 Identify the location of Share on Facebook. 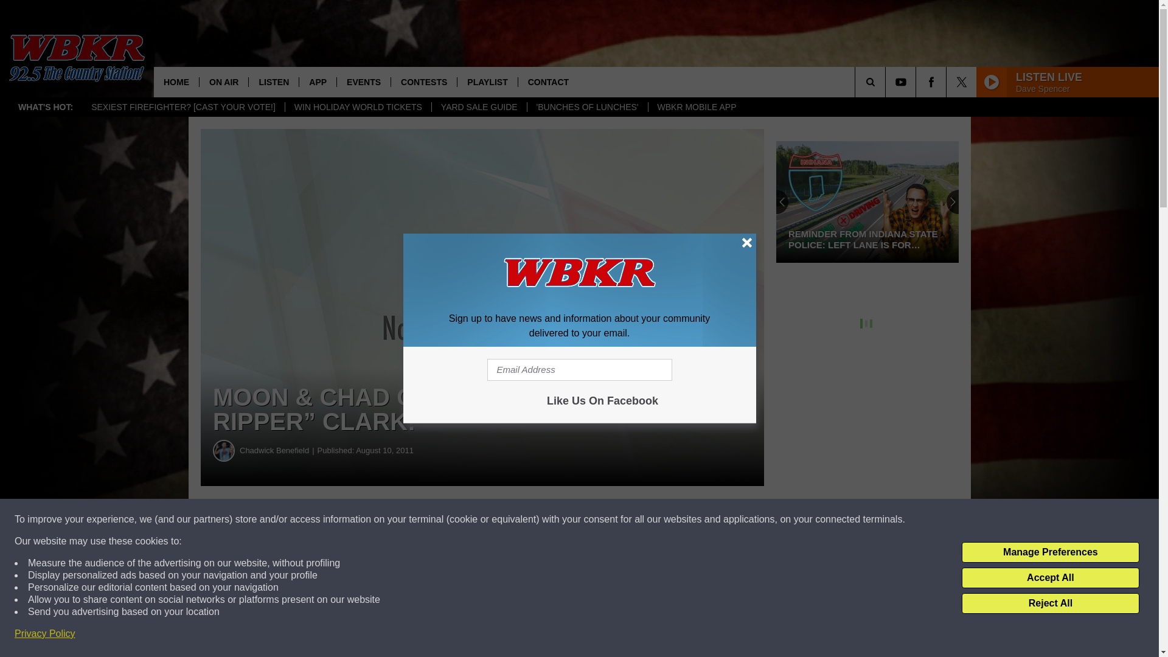
(370, 520).